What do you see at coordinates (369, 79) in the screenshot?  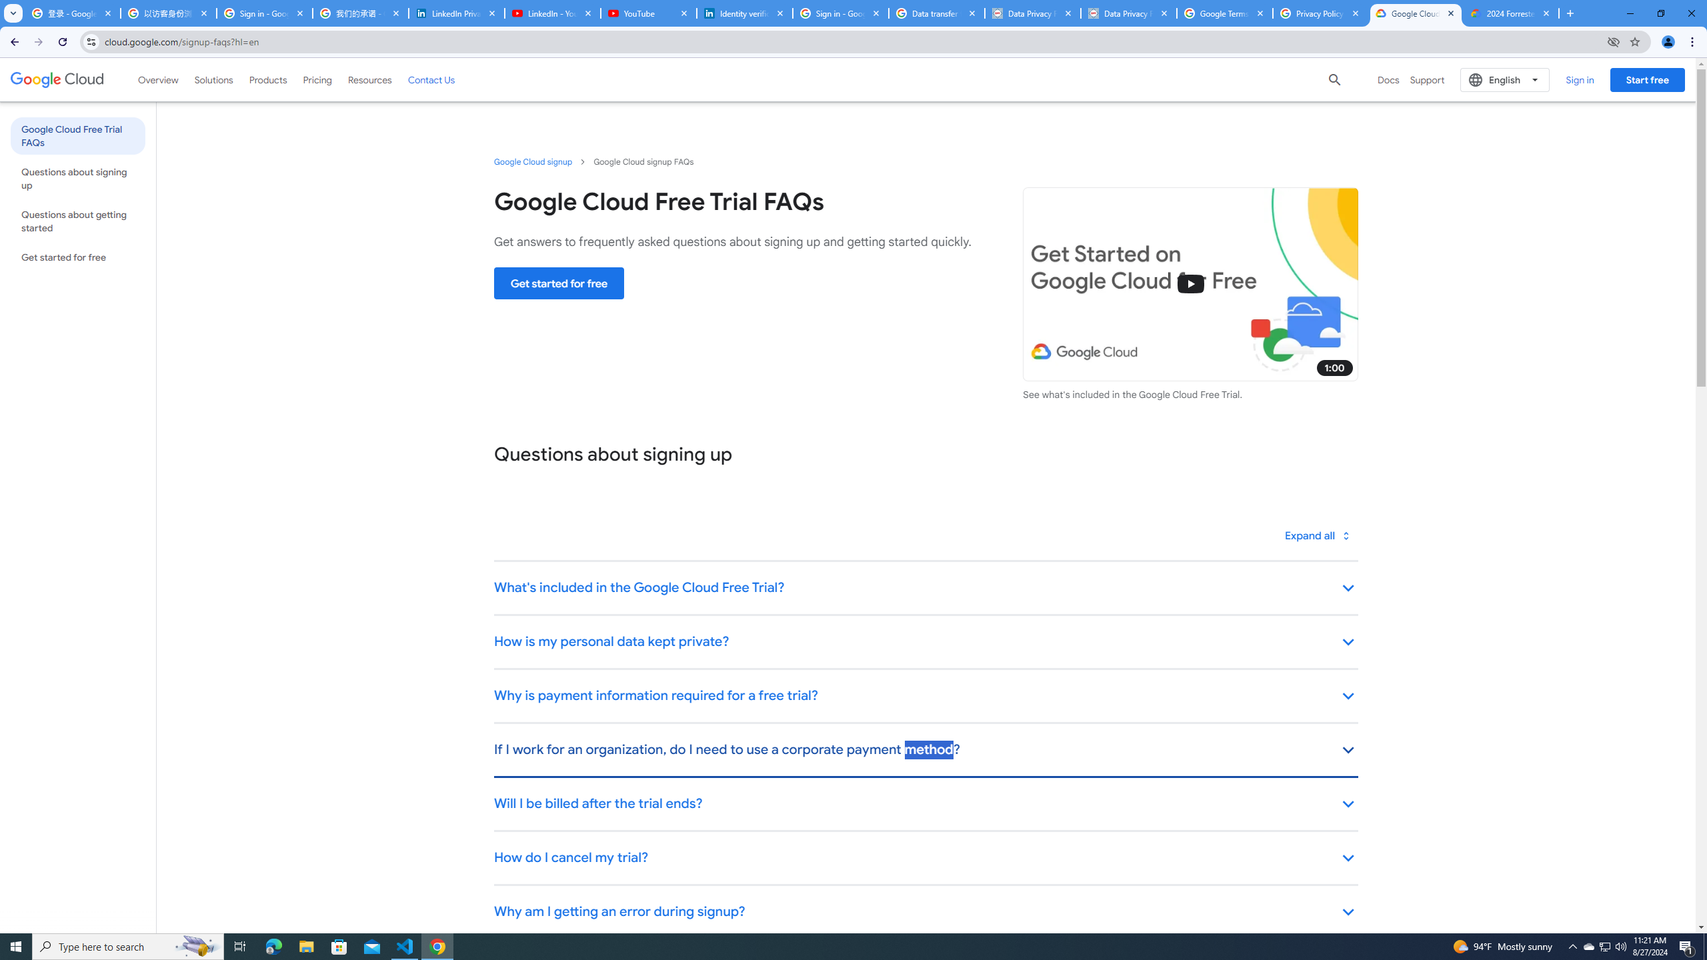 I see `Resources` at bounding box center [369, 79].